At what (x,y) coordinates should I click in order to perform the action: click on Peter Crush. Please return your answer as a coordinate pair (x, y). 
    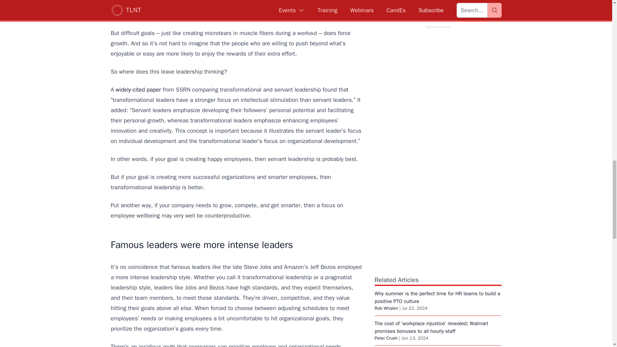
    Looking at the image, I should click on (386, 338).